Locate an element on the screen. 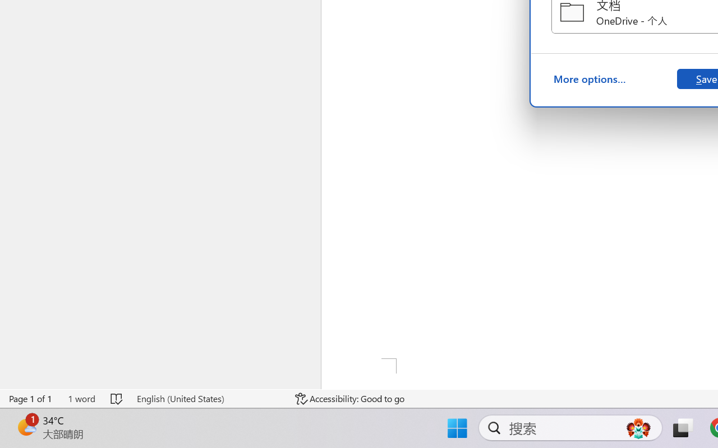 The height and width of the screenshot is (448, 718). Page Number Page 1 of 1 is located at coordinates (31, 399).